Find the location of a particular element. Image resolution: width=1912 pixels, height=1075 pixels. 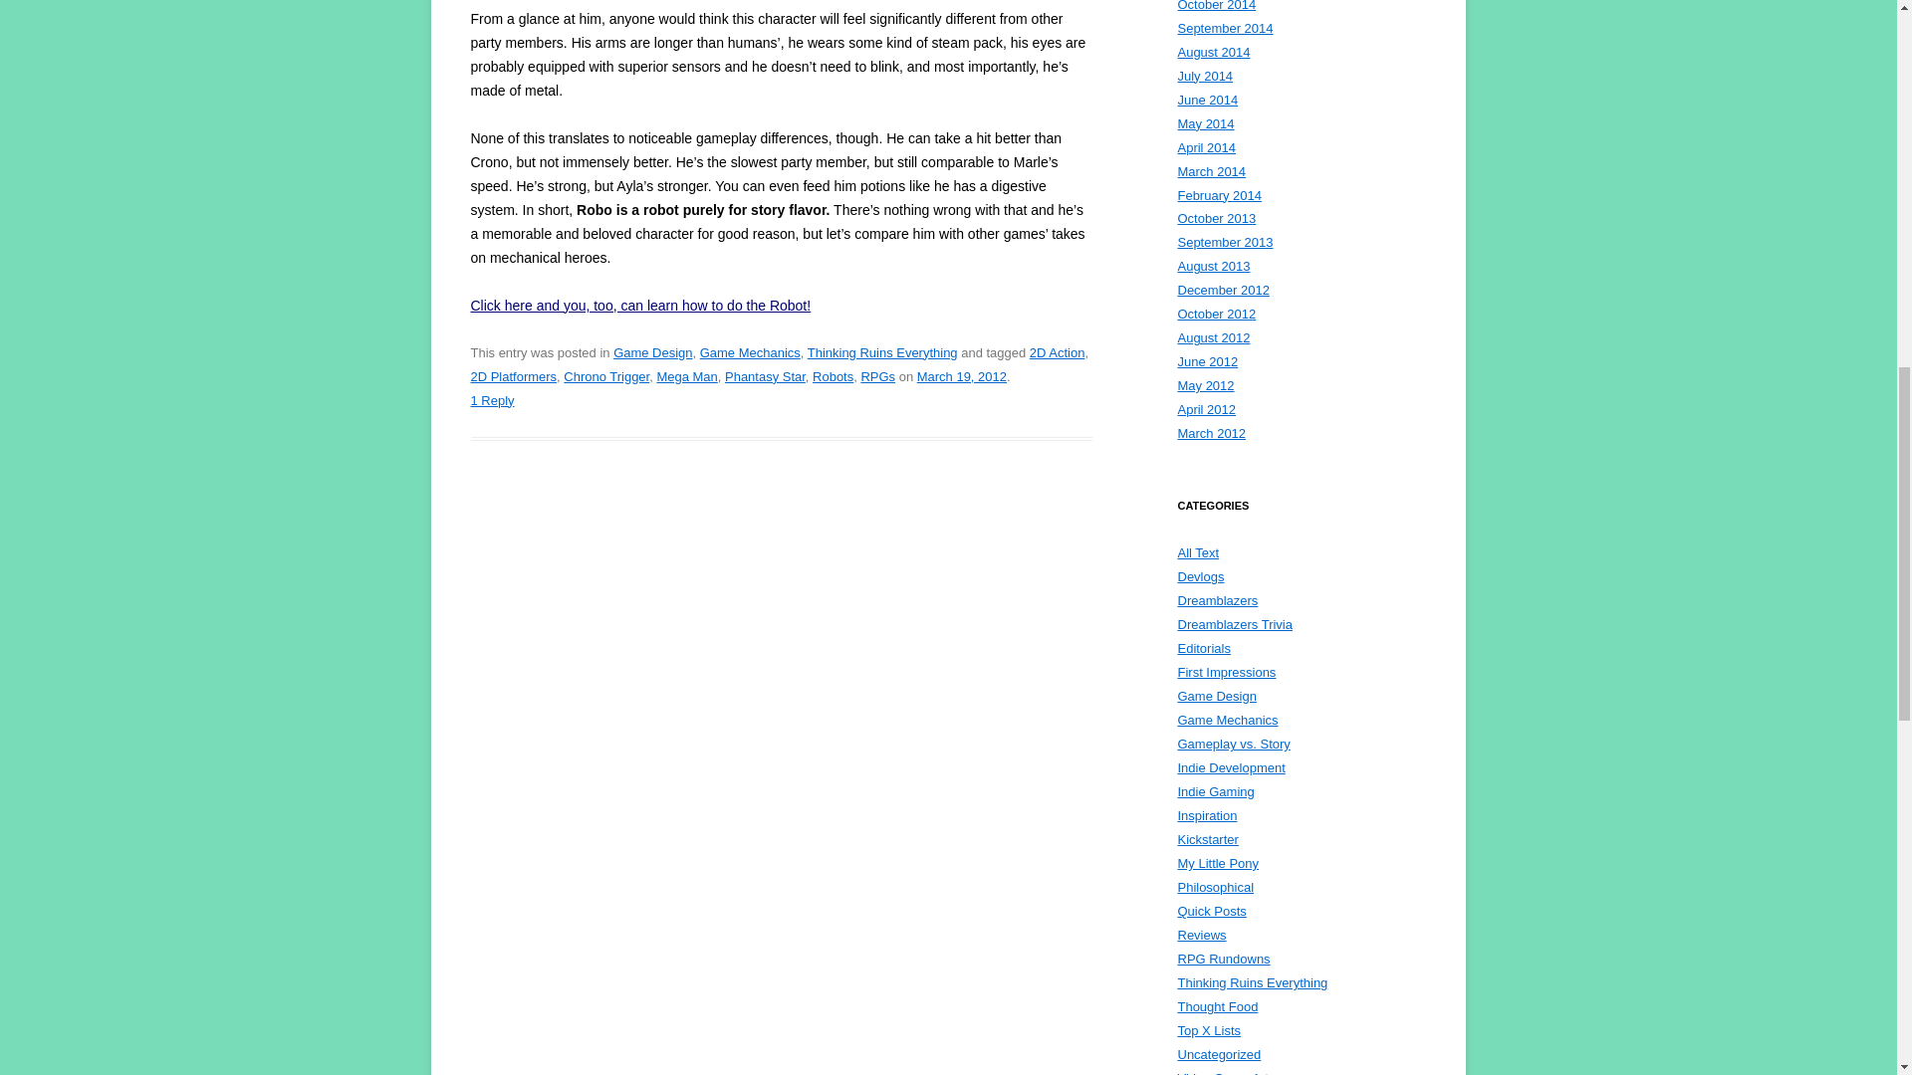

Game Mechanics is located at coordinates (750, 352).